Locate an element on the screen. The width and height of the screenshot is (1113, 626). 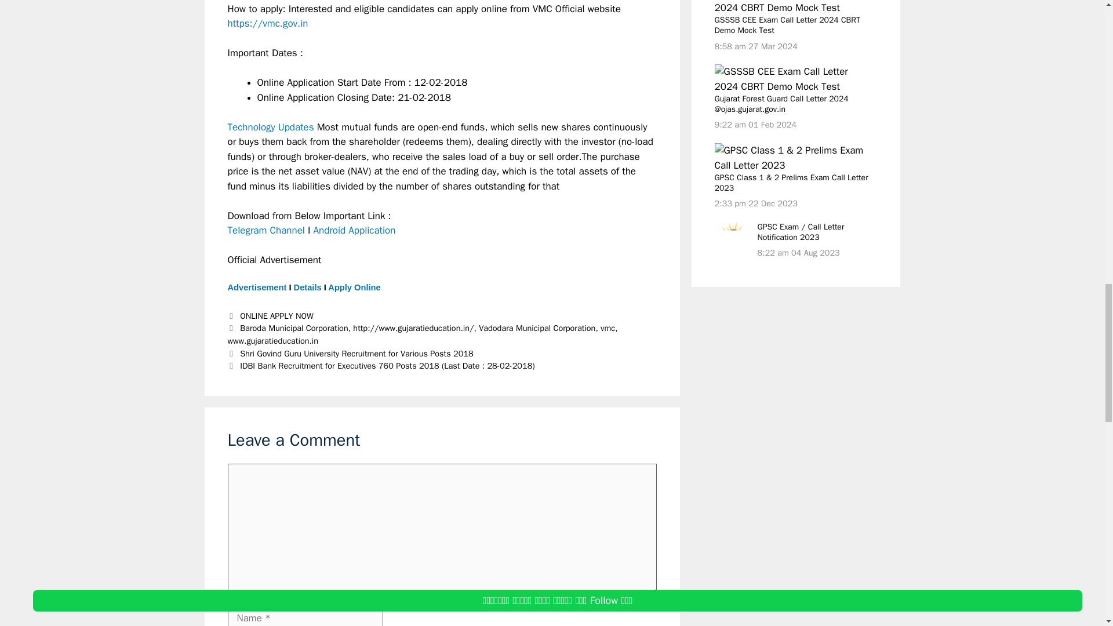
Android Application is located at coordinates (355, 230).